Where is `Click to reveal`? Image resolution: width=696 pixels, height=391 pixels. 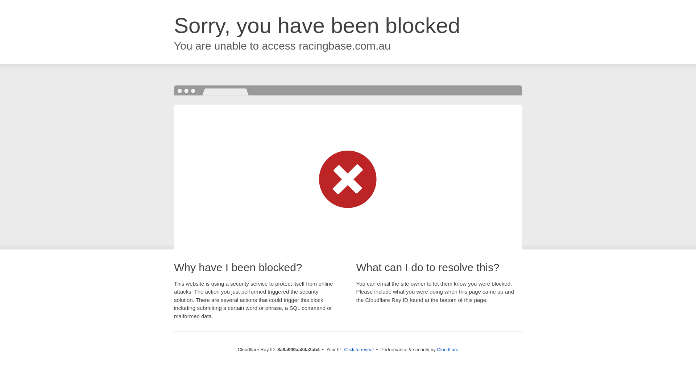
Click to reveal is located at coordinates (359, 350).